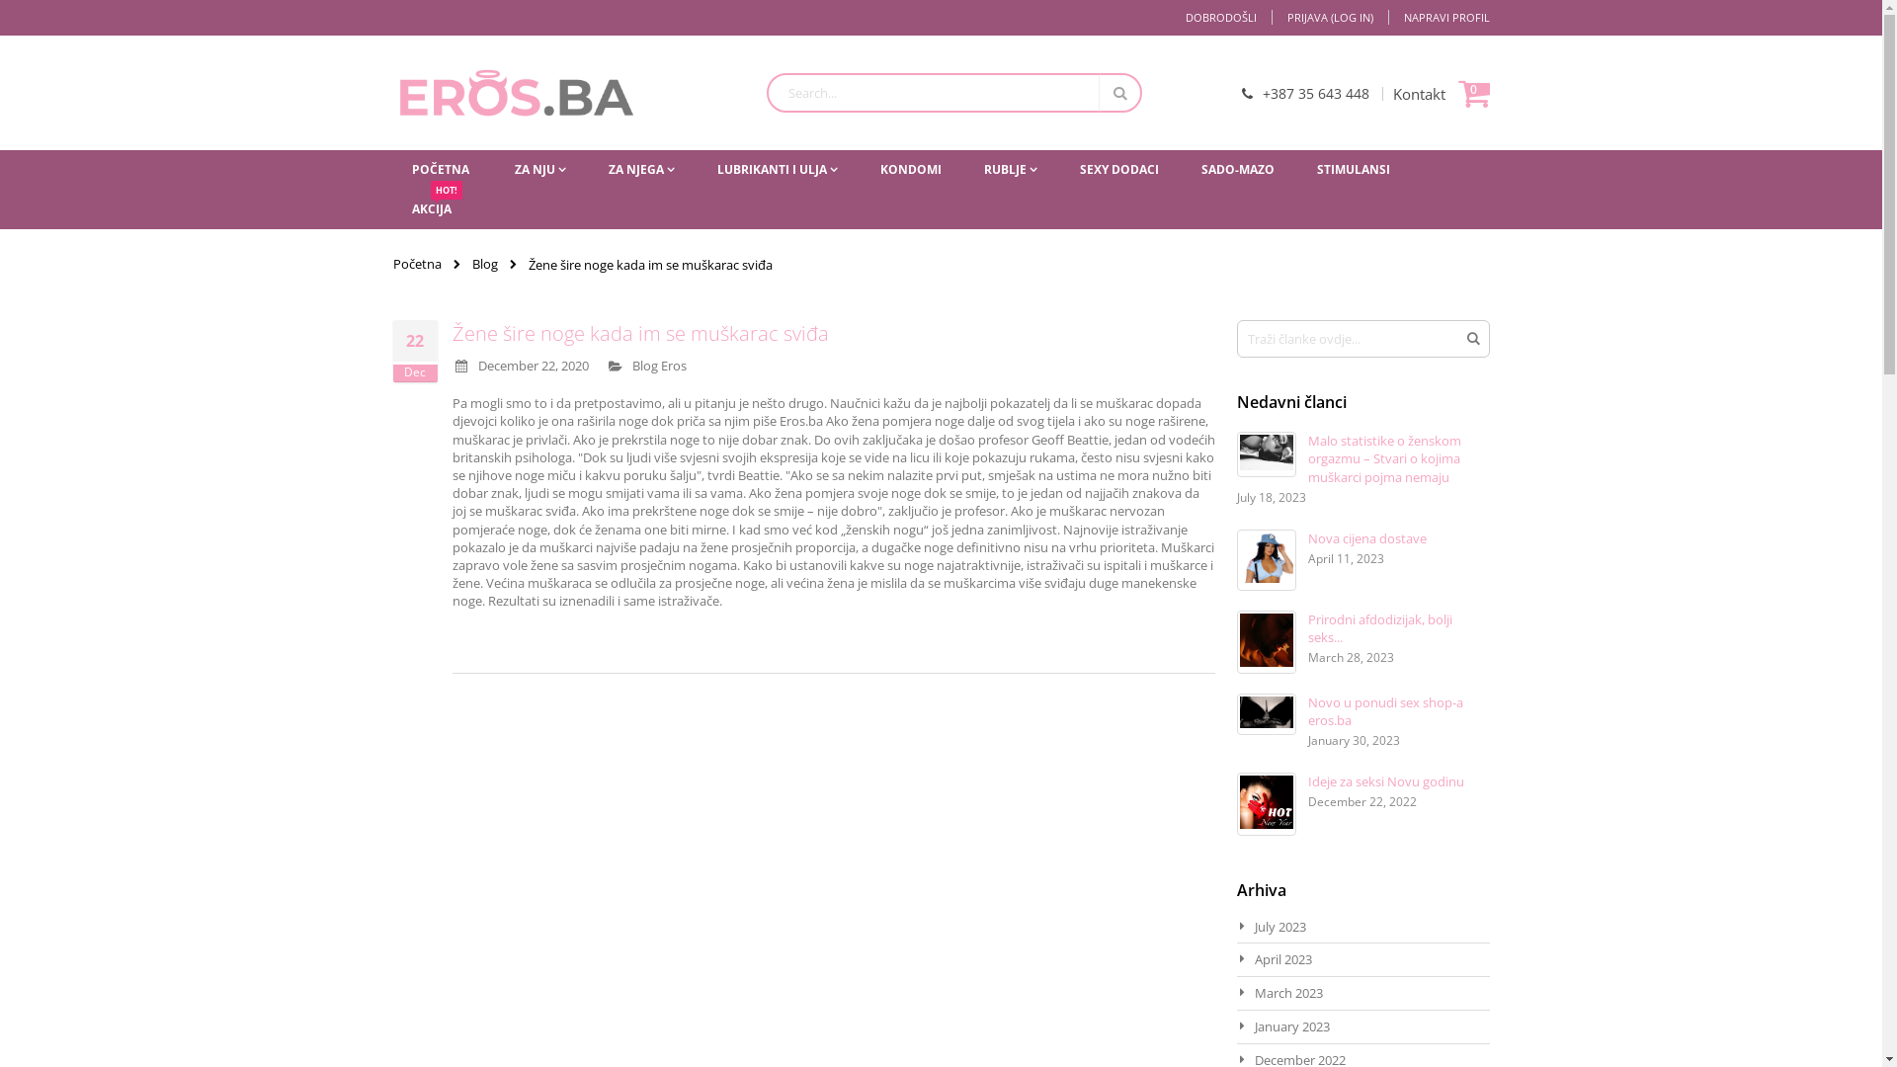 This screenshot has width=1897, height=1067. I want to click on KONDOMI, so click(910, 170).